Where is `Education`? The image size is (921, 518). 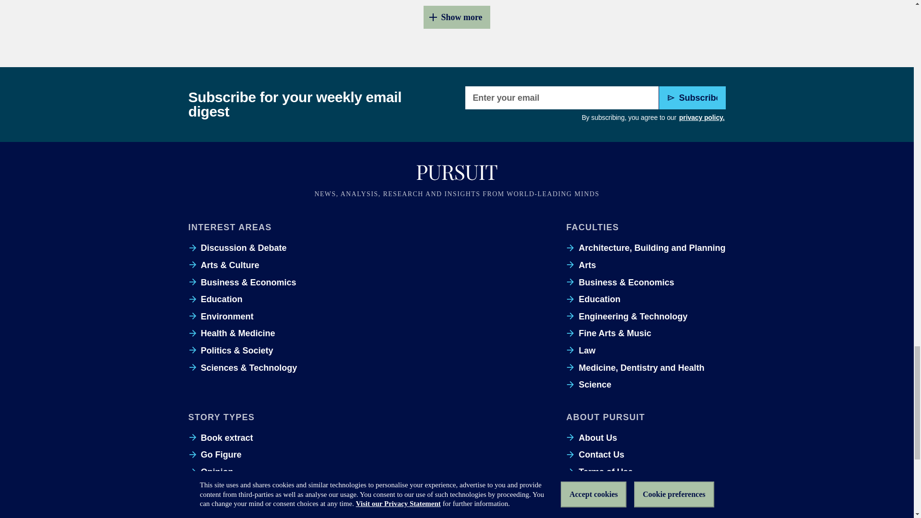 Education is located at coordinates (215, 299).